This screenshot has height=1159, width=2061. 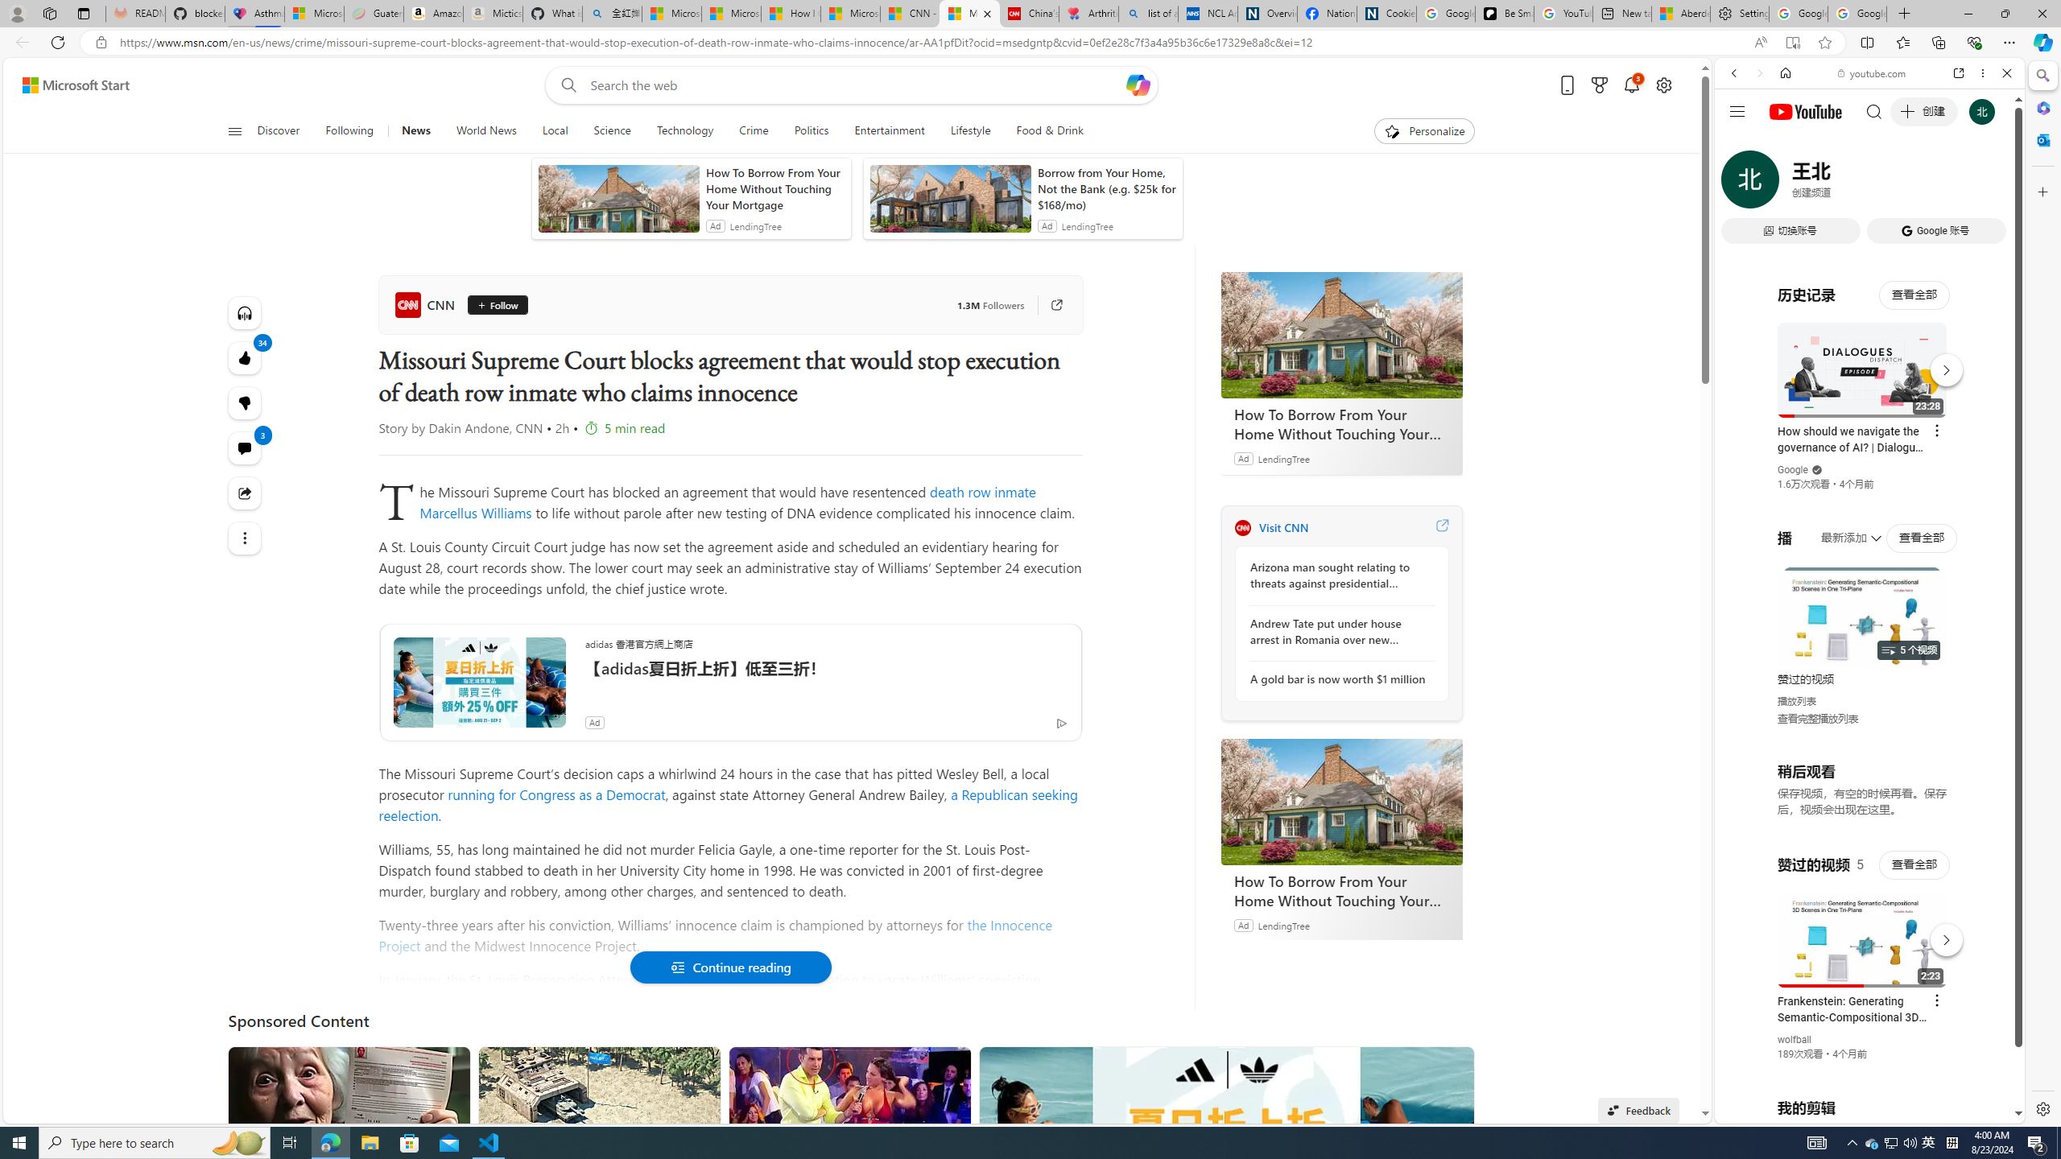 I want to click on Skip to content, so click(x=69, y=85).